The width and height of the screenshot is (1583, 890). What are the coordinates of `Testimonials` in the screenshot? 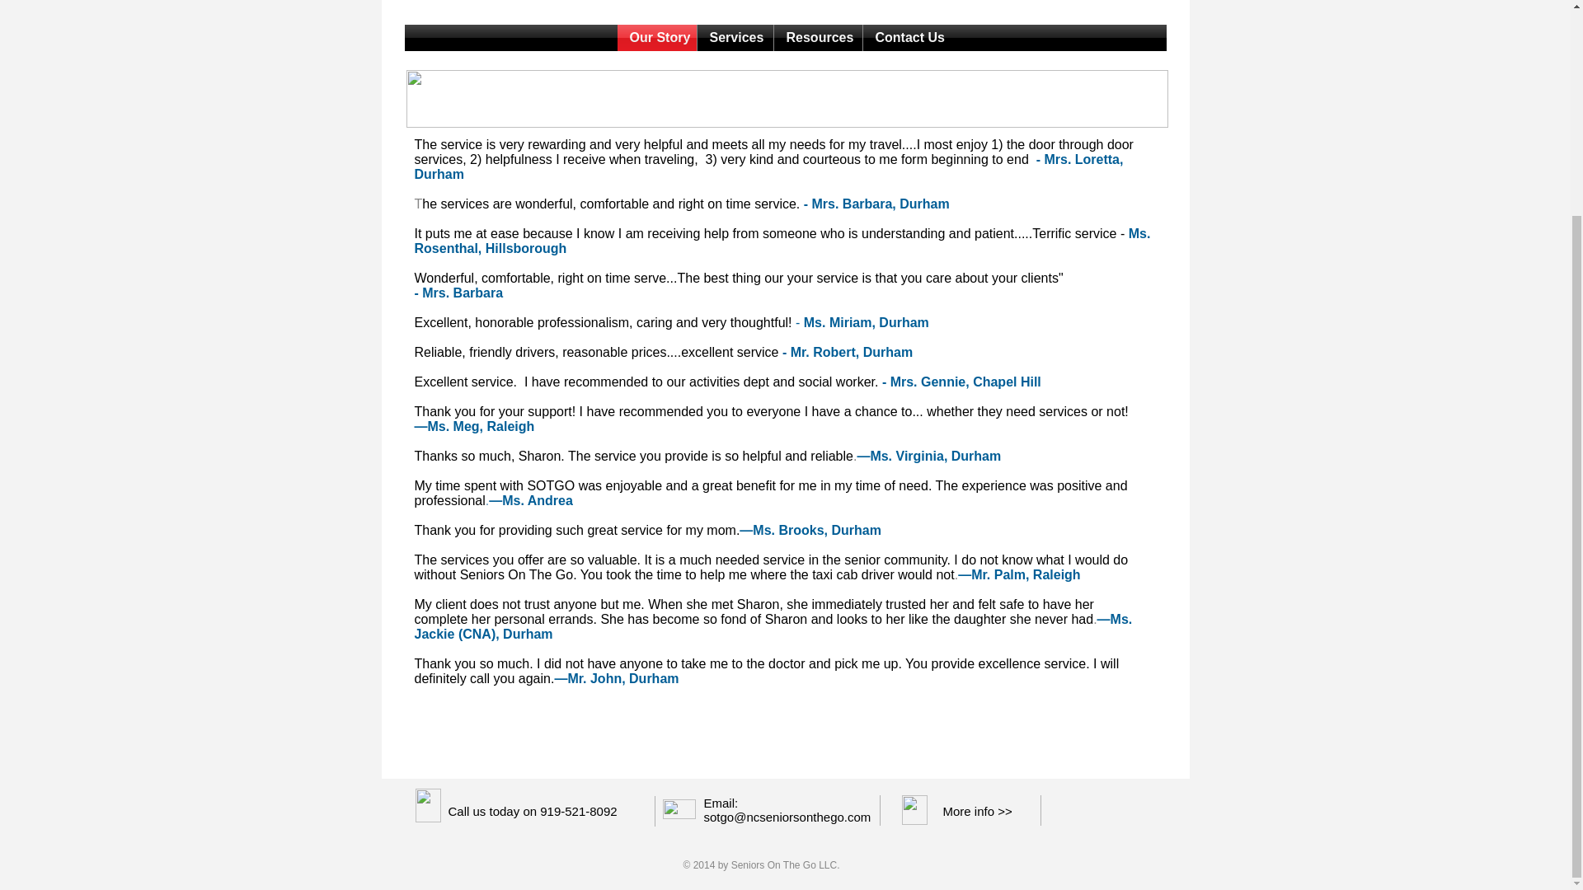 It's located at (782, 21).